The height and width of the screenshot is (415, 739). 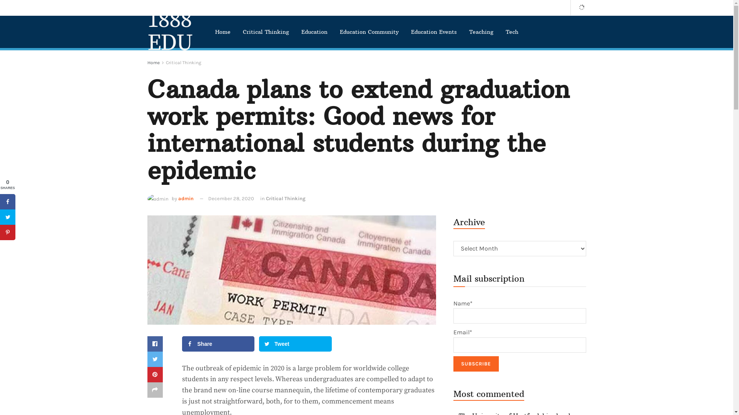 I want to click on Tweet, so click(x=296, y=344).